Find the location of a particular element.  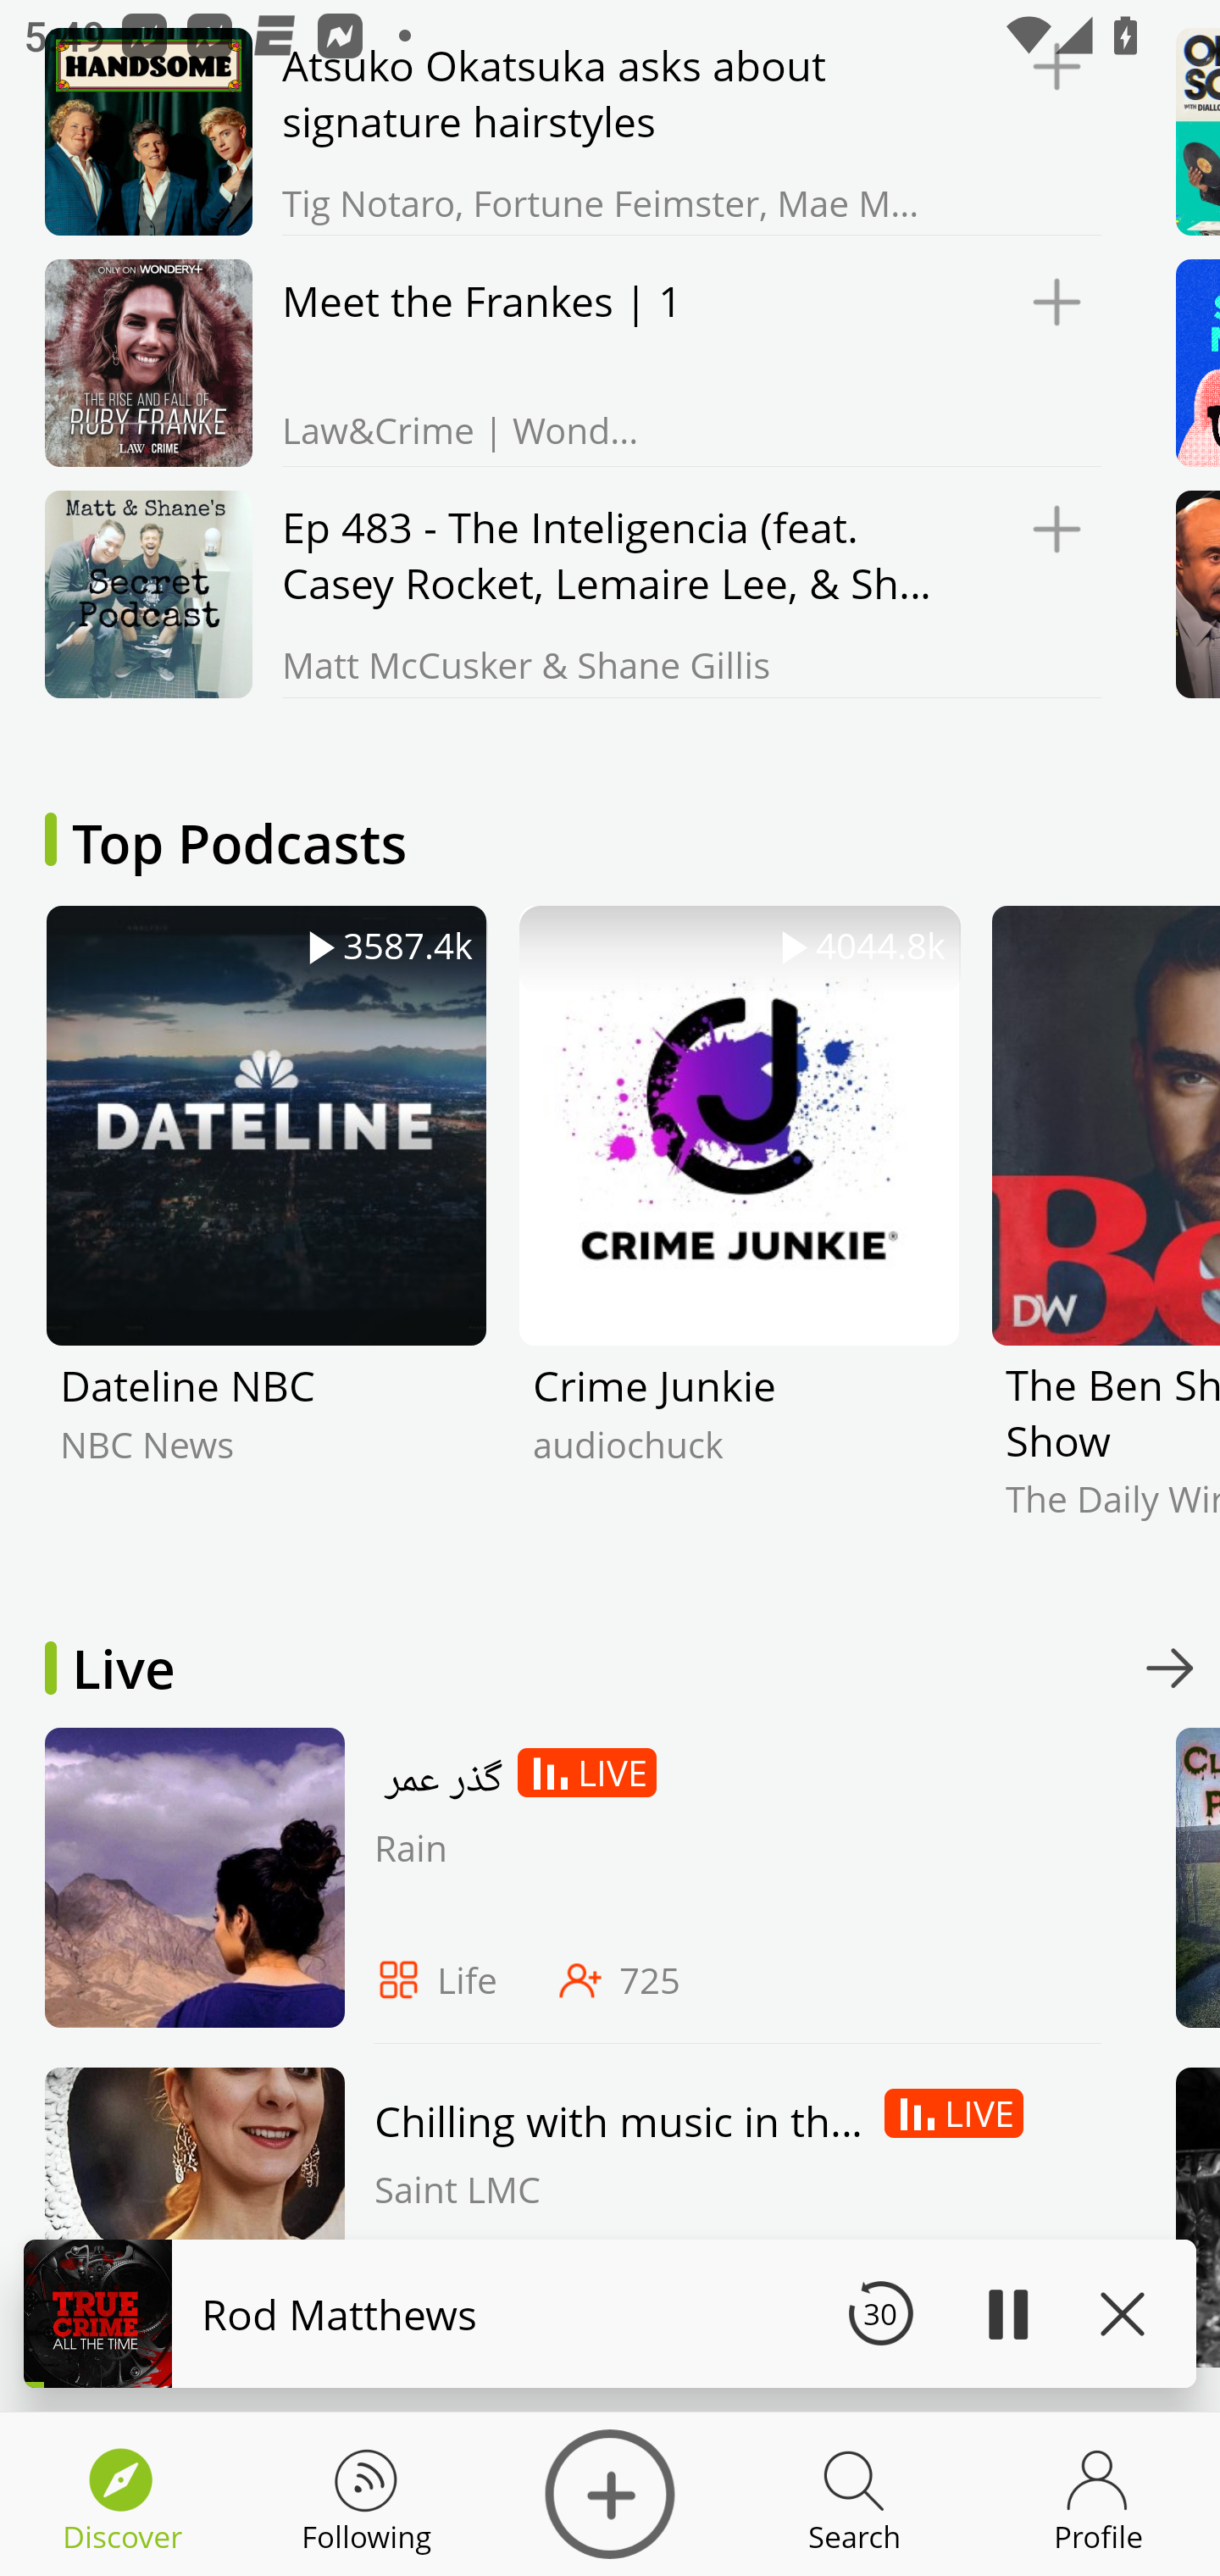

Meet the Frankes | 1 Law&Crime | Wondery is located at coordinates (565, 363).